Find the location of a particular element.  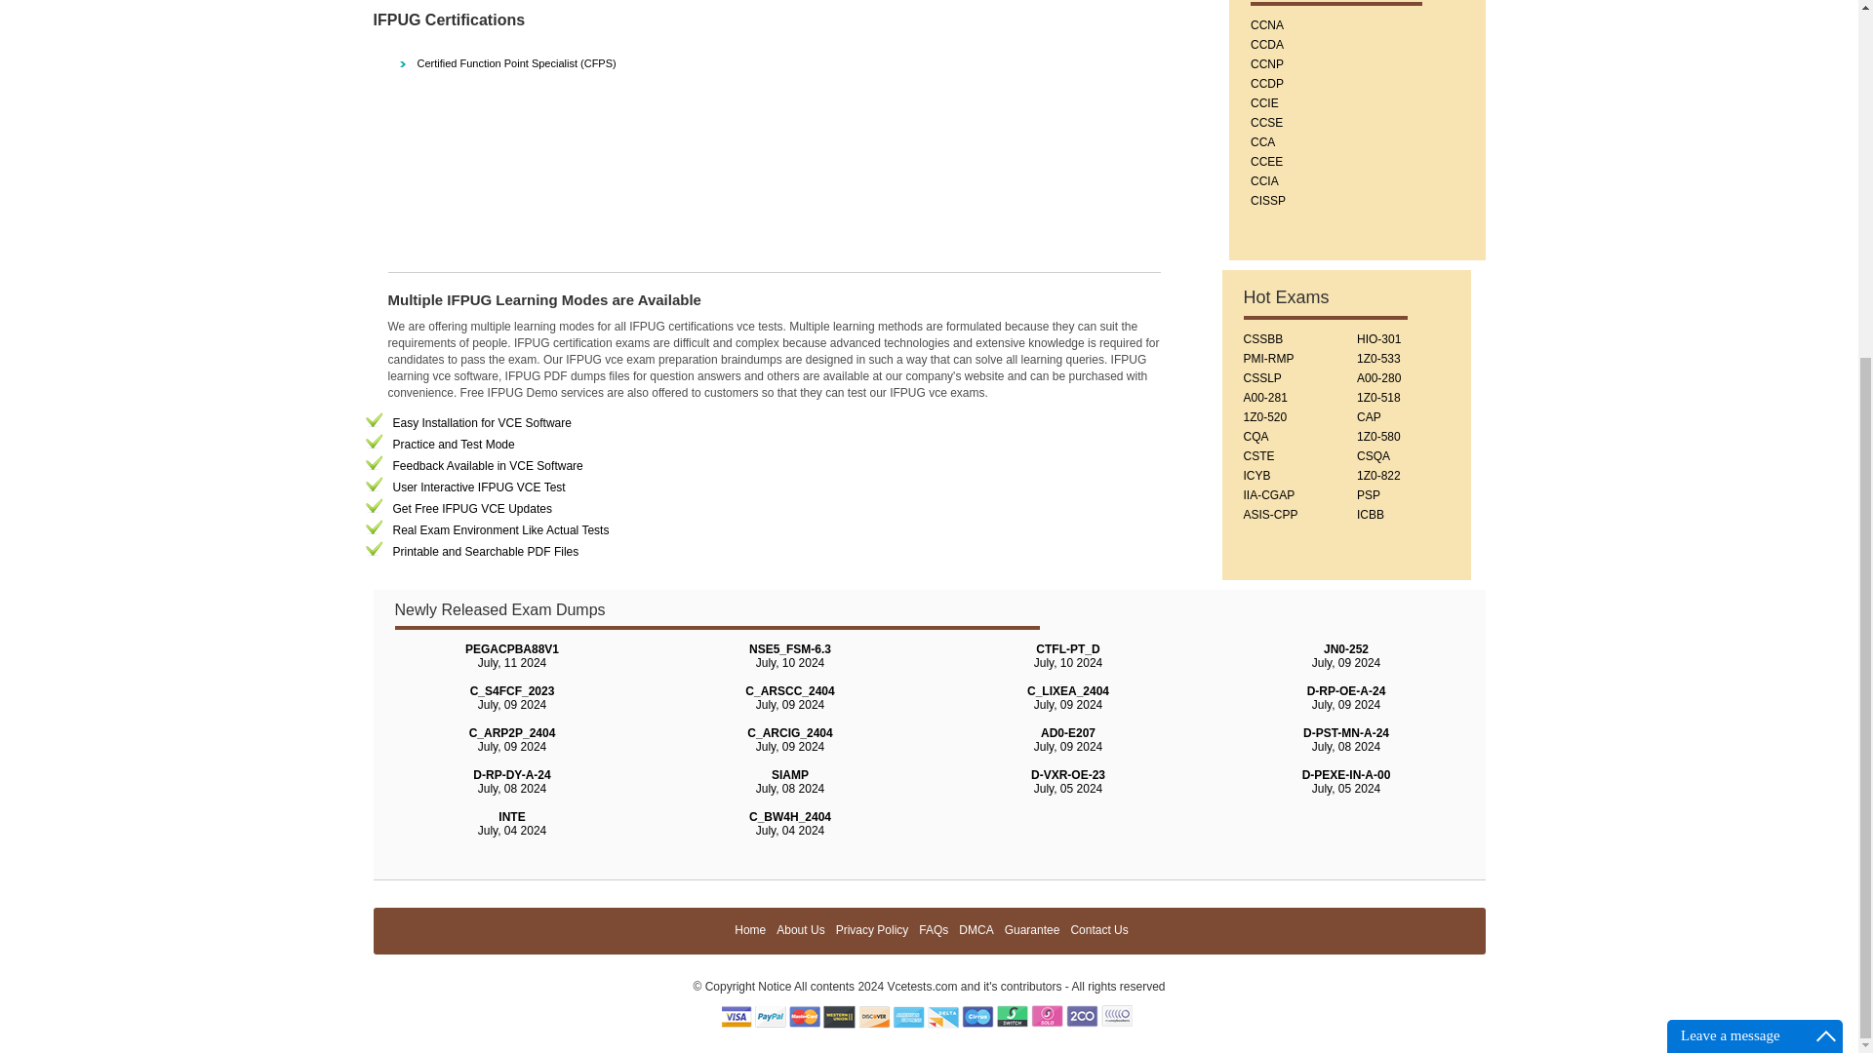

CCEE is located at coordinates (1266, 161).